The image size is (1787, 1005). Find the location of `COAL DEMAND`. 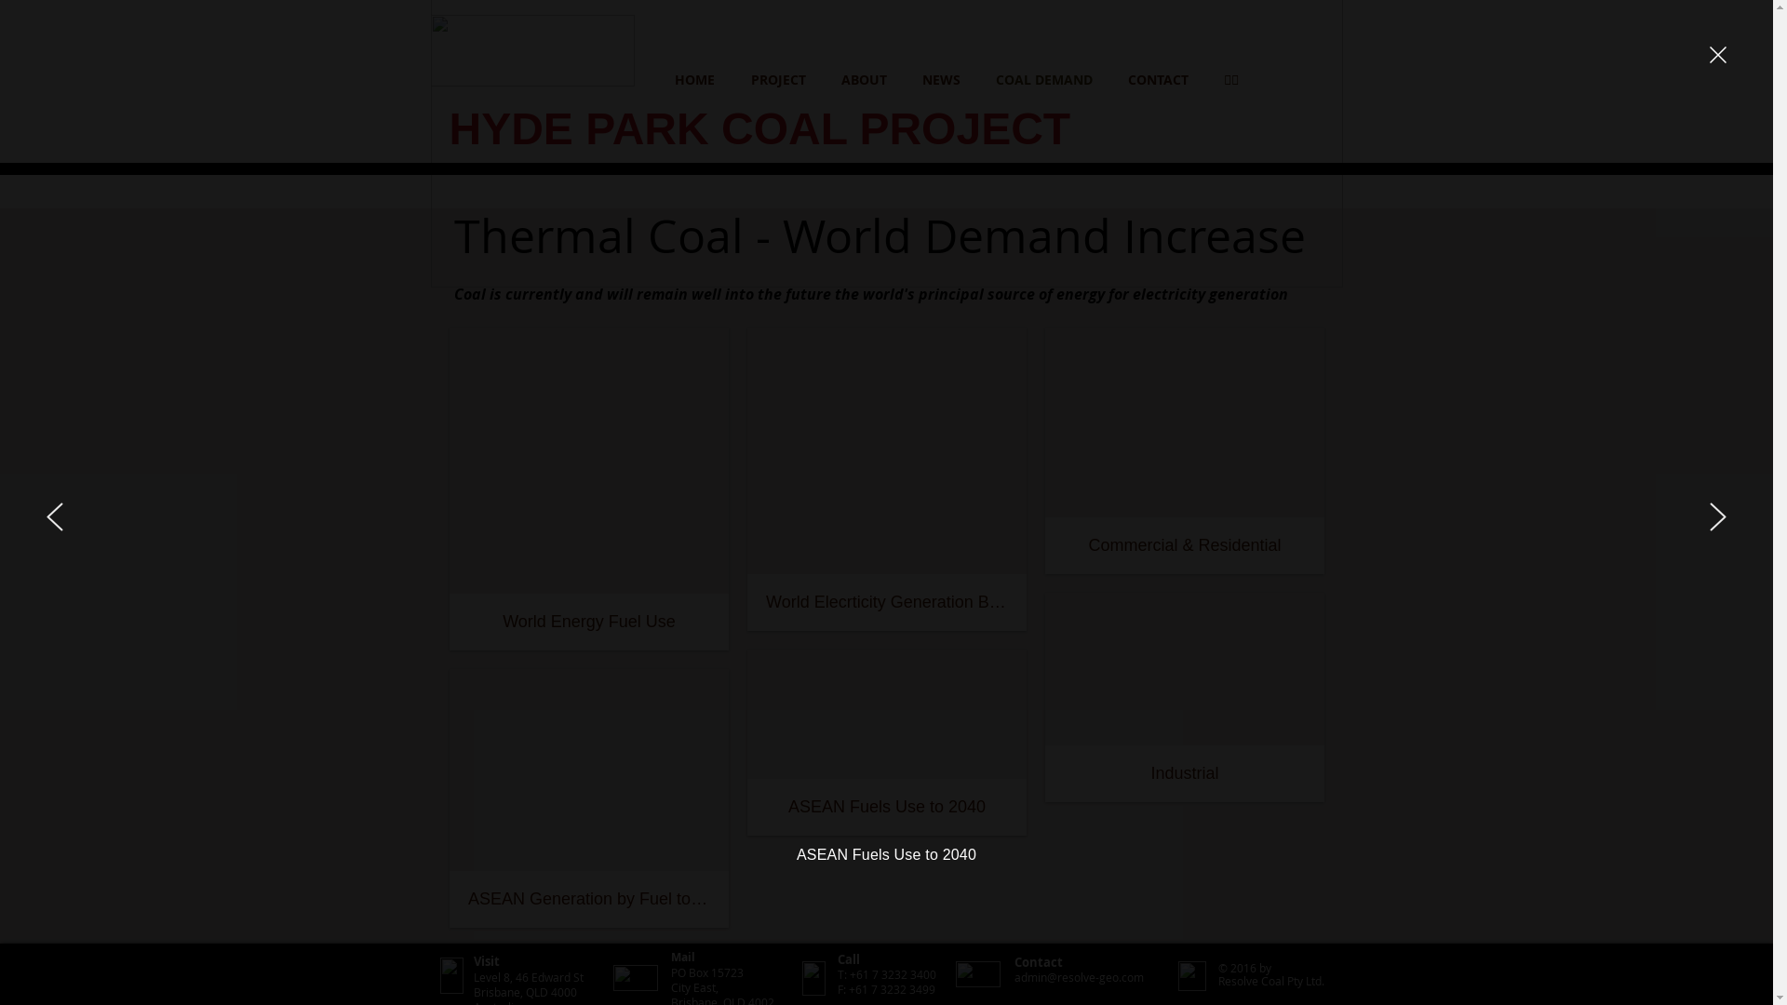

COAL DEMAND is located at coordinates (1043, 80).